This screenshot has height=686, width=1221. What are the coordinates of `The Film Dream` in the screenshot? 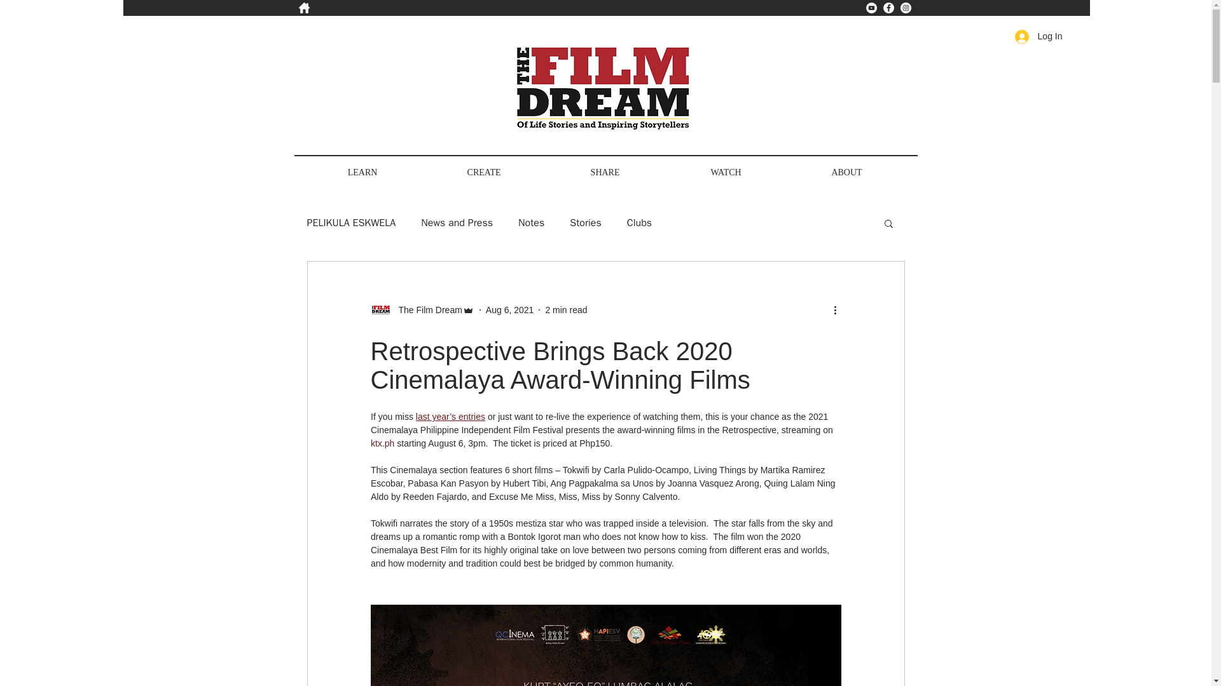 It's located at (421, 310).